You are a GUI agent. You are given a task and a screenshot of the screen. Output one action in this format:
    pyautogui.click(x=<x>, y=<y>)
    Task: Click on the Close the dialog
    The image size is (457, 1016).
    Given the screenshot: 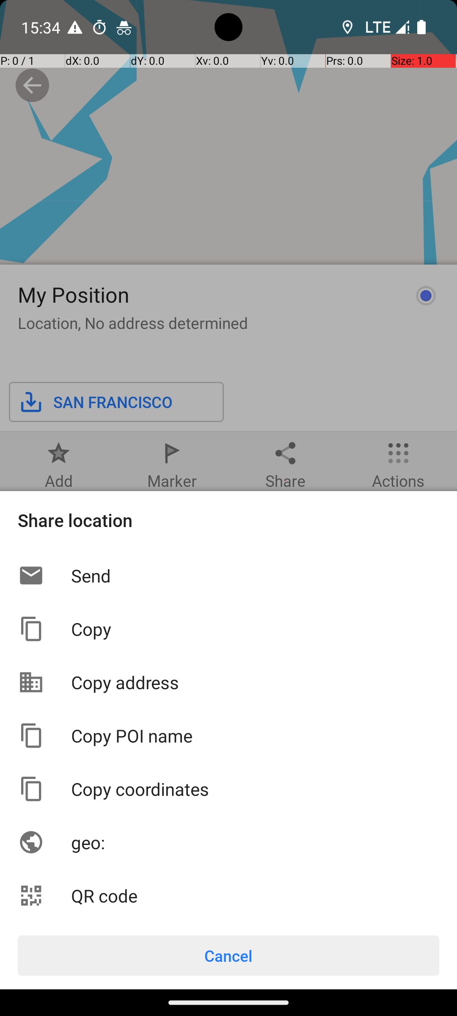 What is the action you would take?
    pyautogui.click(x=228, y=264)
    